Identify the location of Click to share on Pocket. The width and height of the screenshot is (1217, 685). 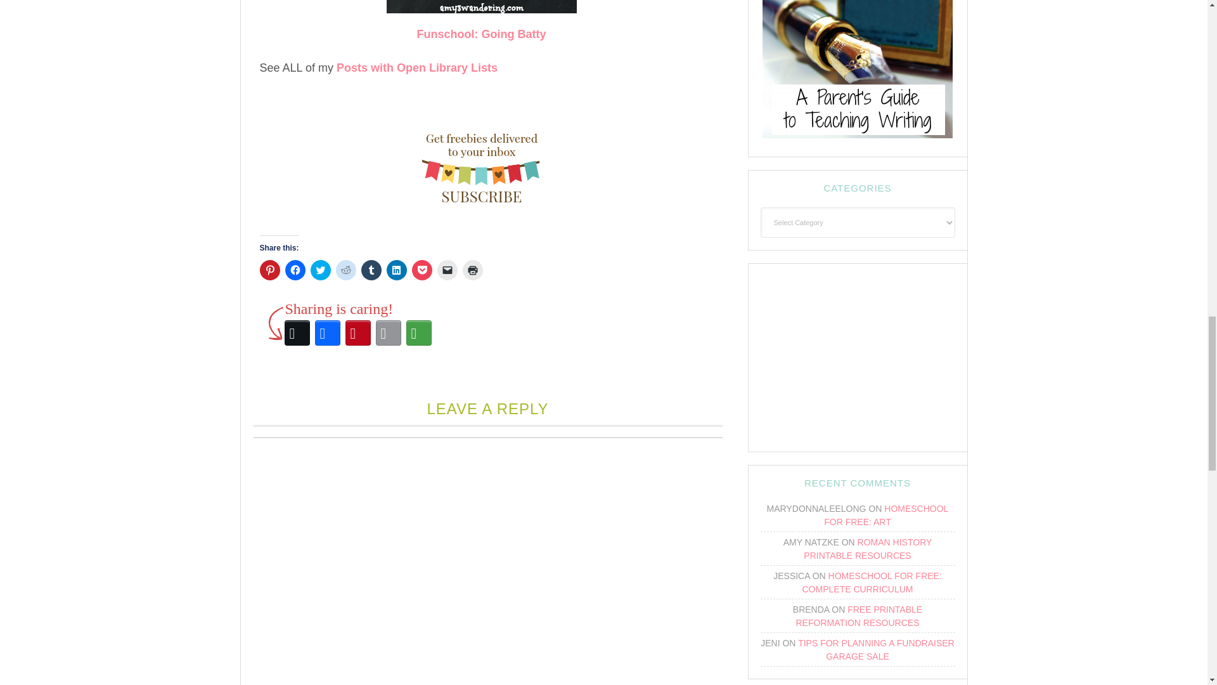
(422, 270).